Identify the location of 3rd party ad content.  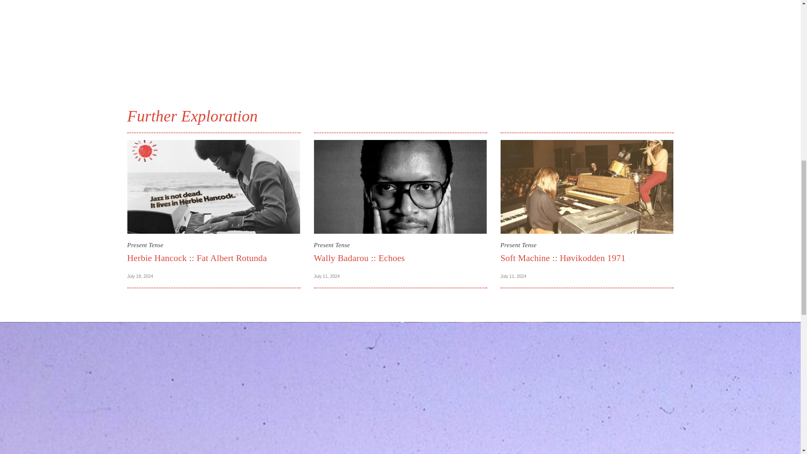
(400, 40).